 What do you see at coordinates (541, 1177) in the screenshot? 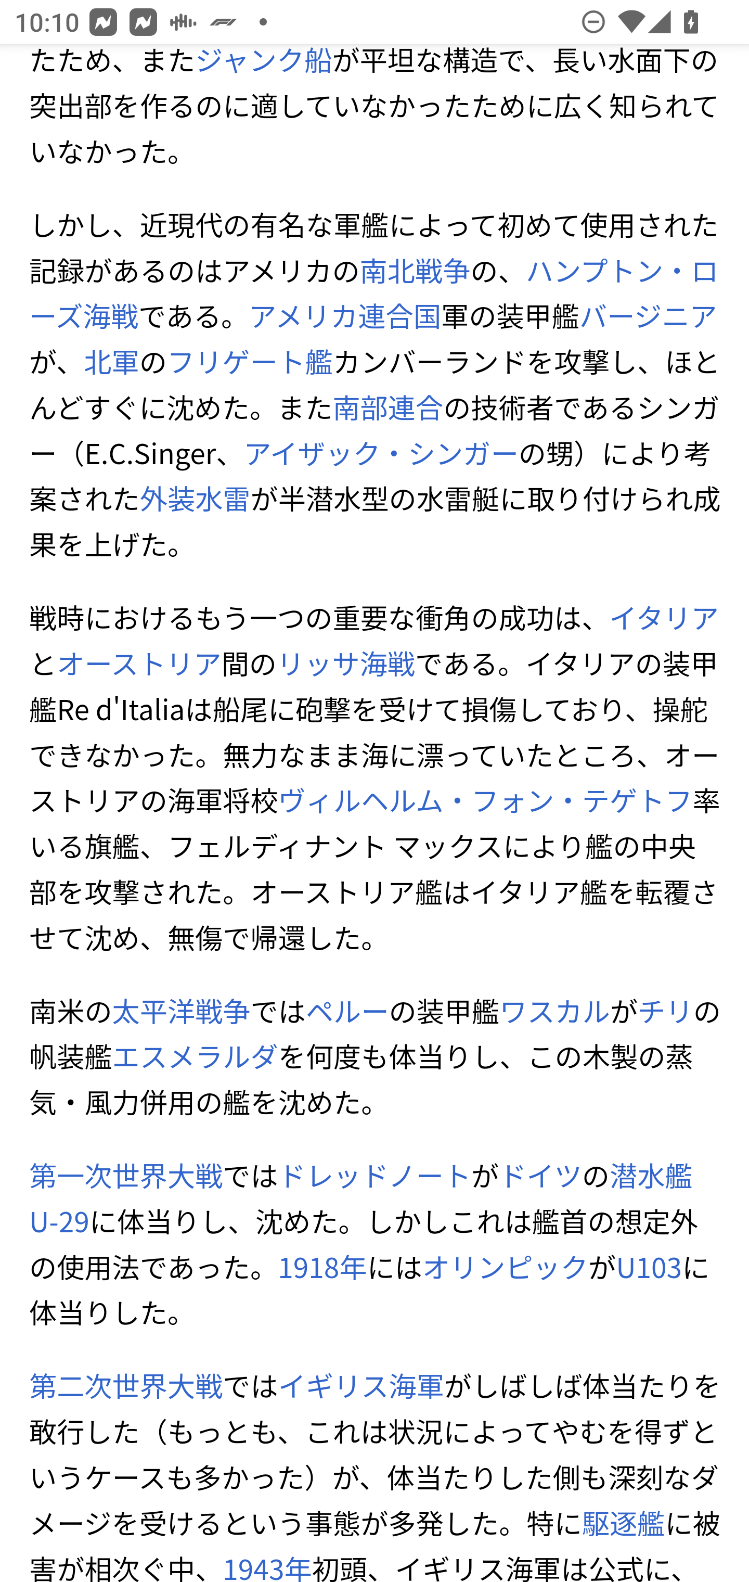
I see `ドイツ` at bounding box center [541, 1177].